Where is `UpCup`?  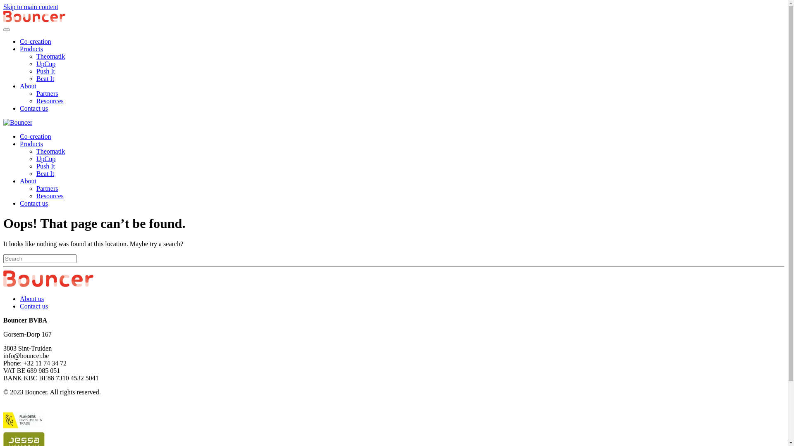
UpCup is located at coordinates (46, 159).